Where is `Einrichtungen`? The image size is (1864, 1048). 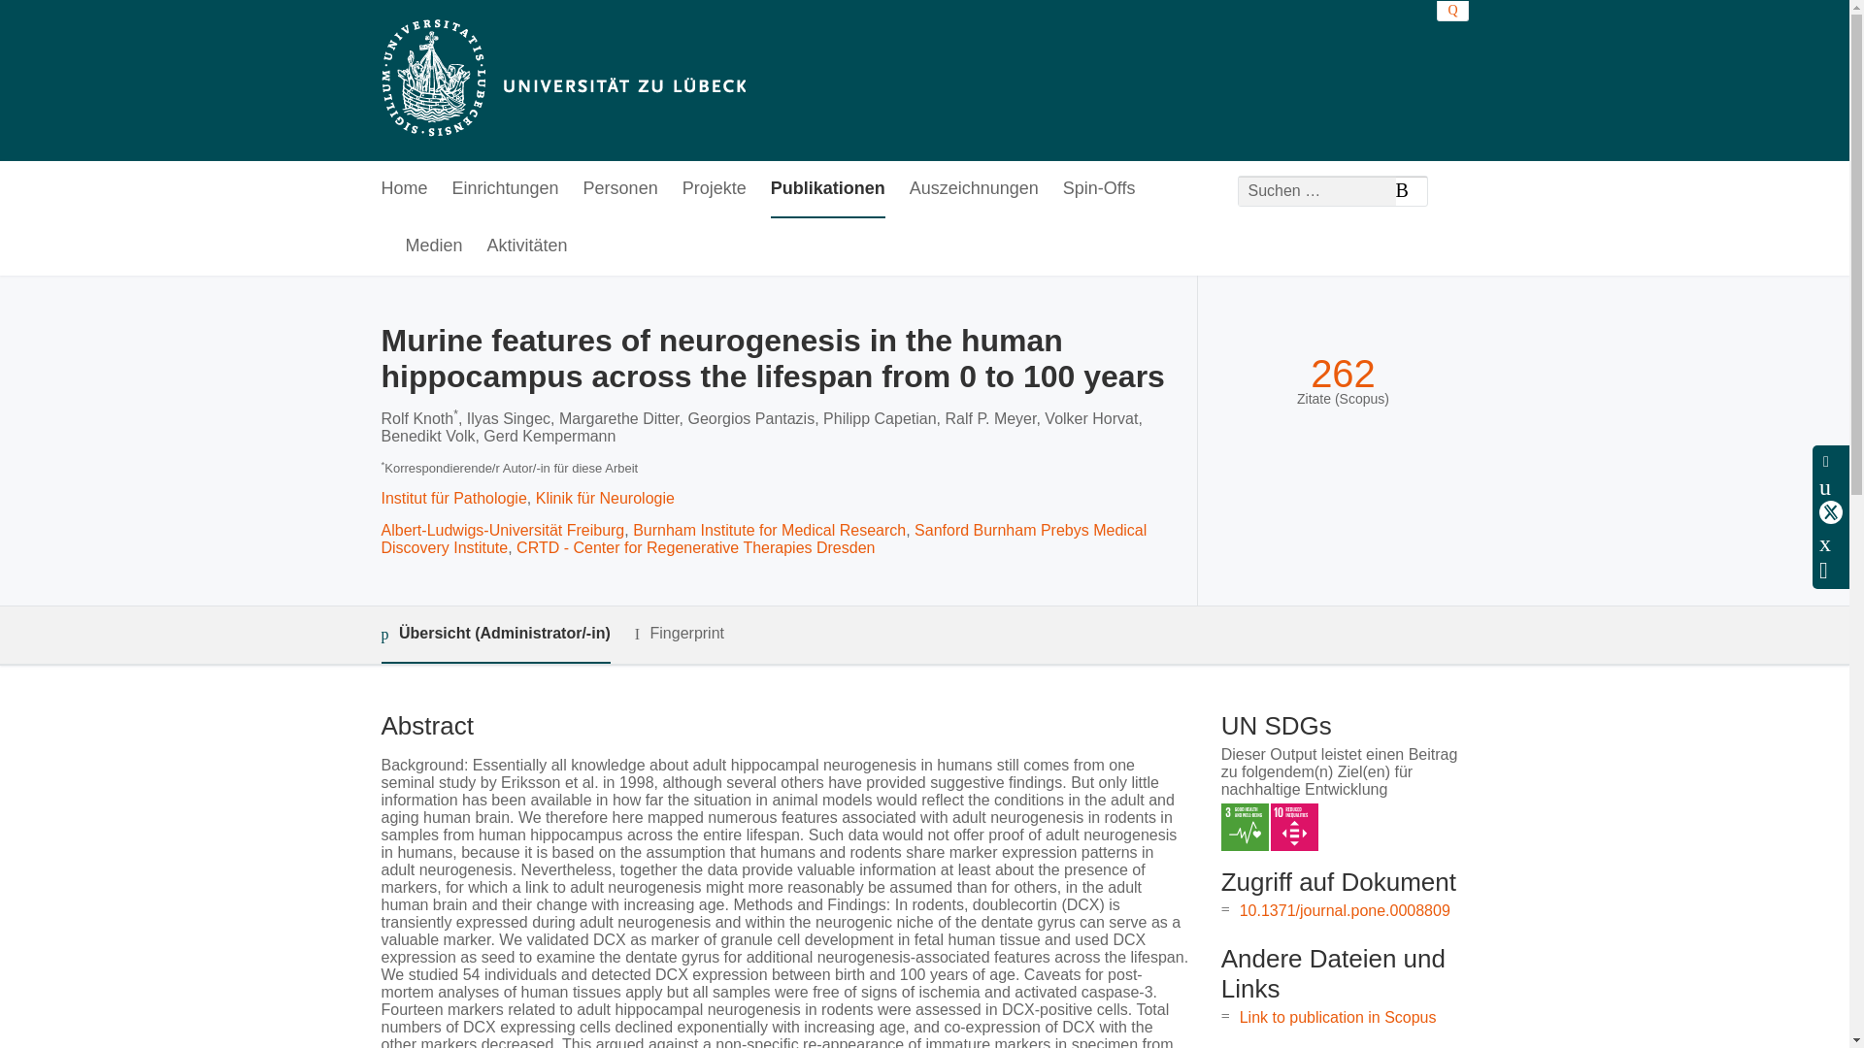 Einrichtungen is located at coordinates (506, 189).